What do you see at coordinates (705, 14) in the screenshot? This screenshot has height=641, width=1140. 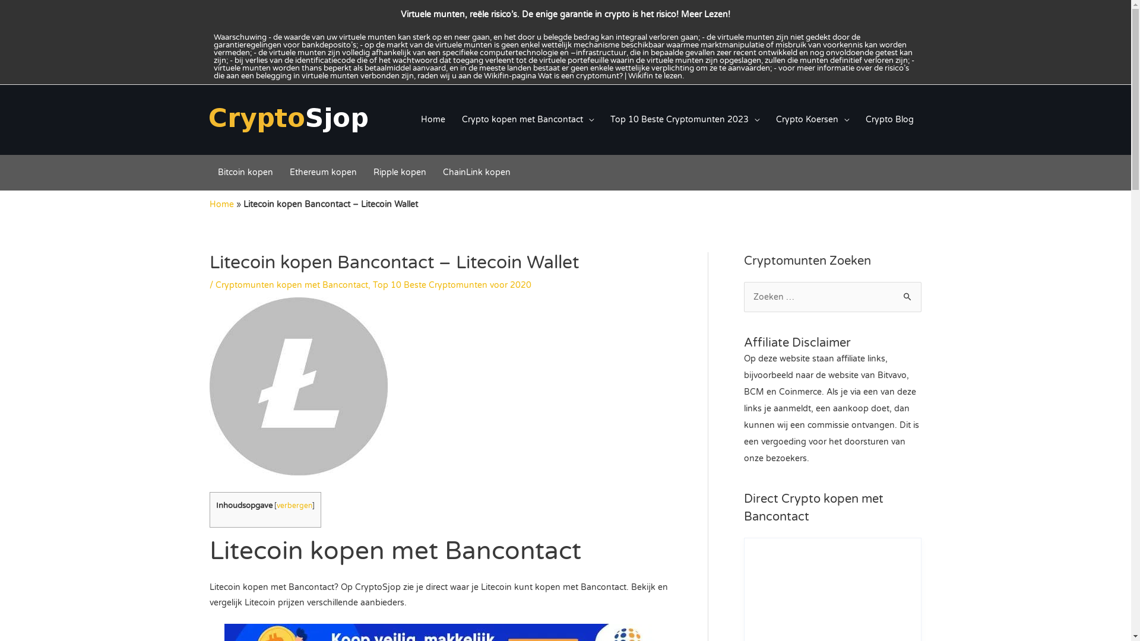 I see `Meer Lezen!` at bounding box center [705, 14].